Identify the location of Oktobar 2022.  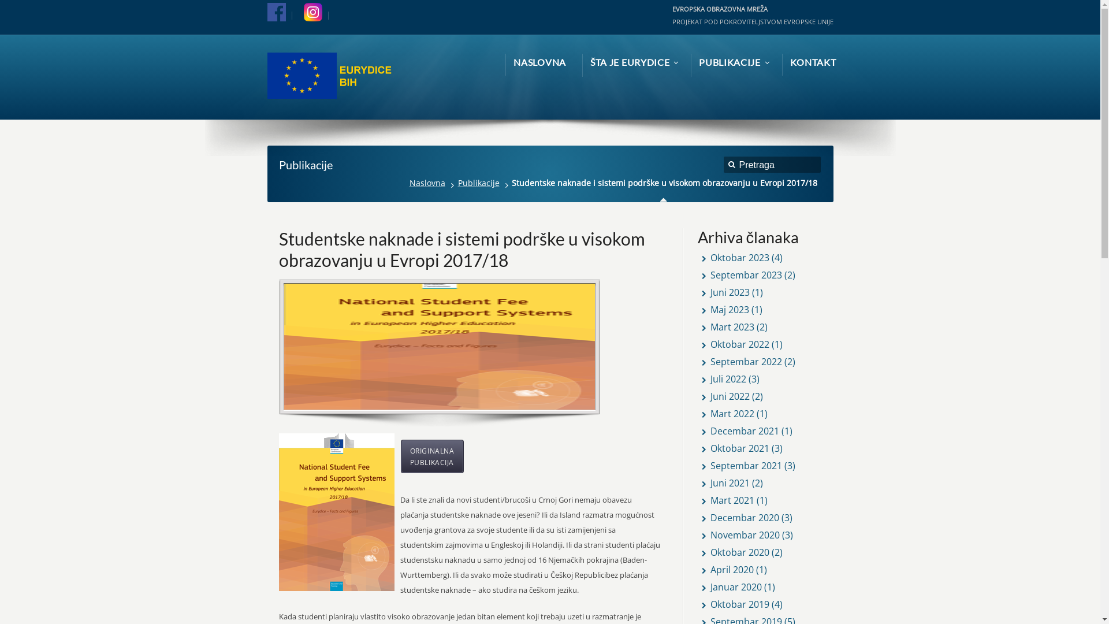
(740, 344).